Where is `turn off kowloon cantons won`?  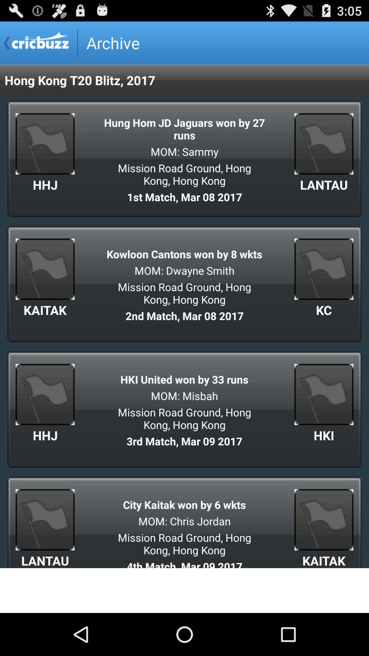
turn off kowloon cantons won is located at coordinates (184, 254).